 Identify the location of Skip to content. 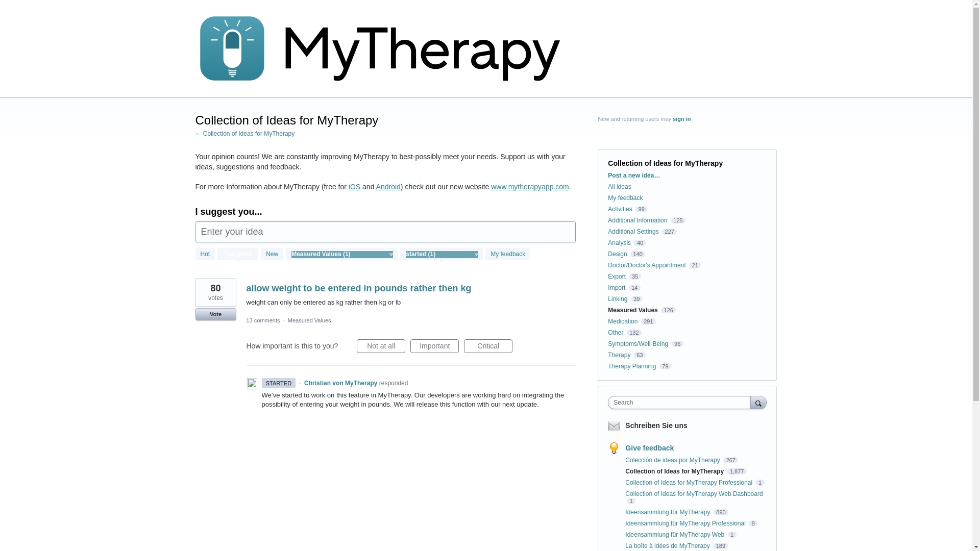
(8, 8).